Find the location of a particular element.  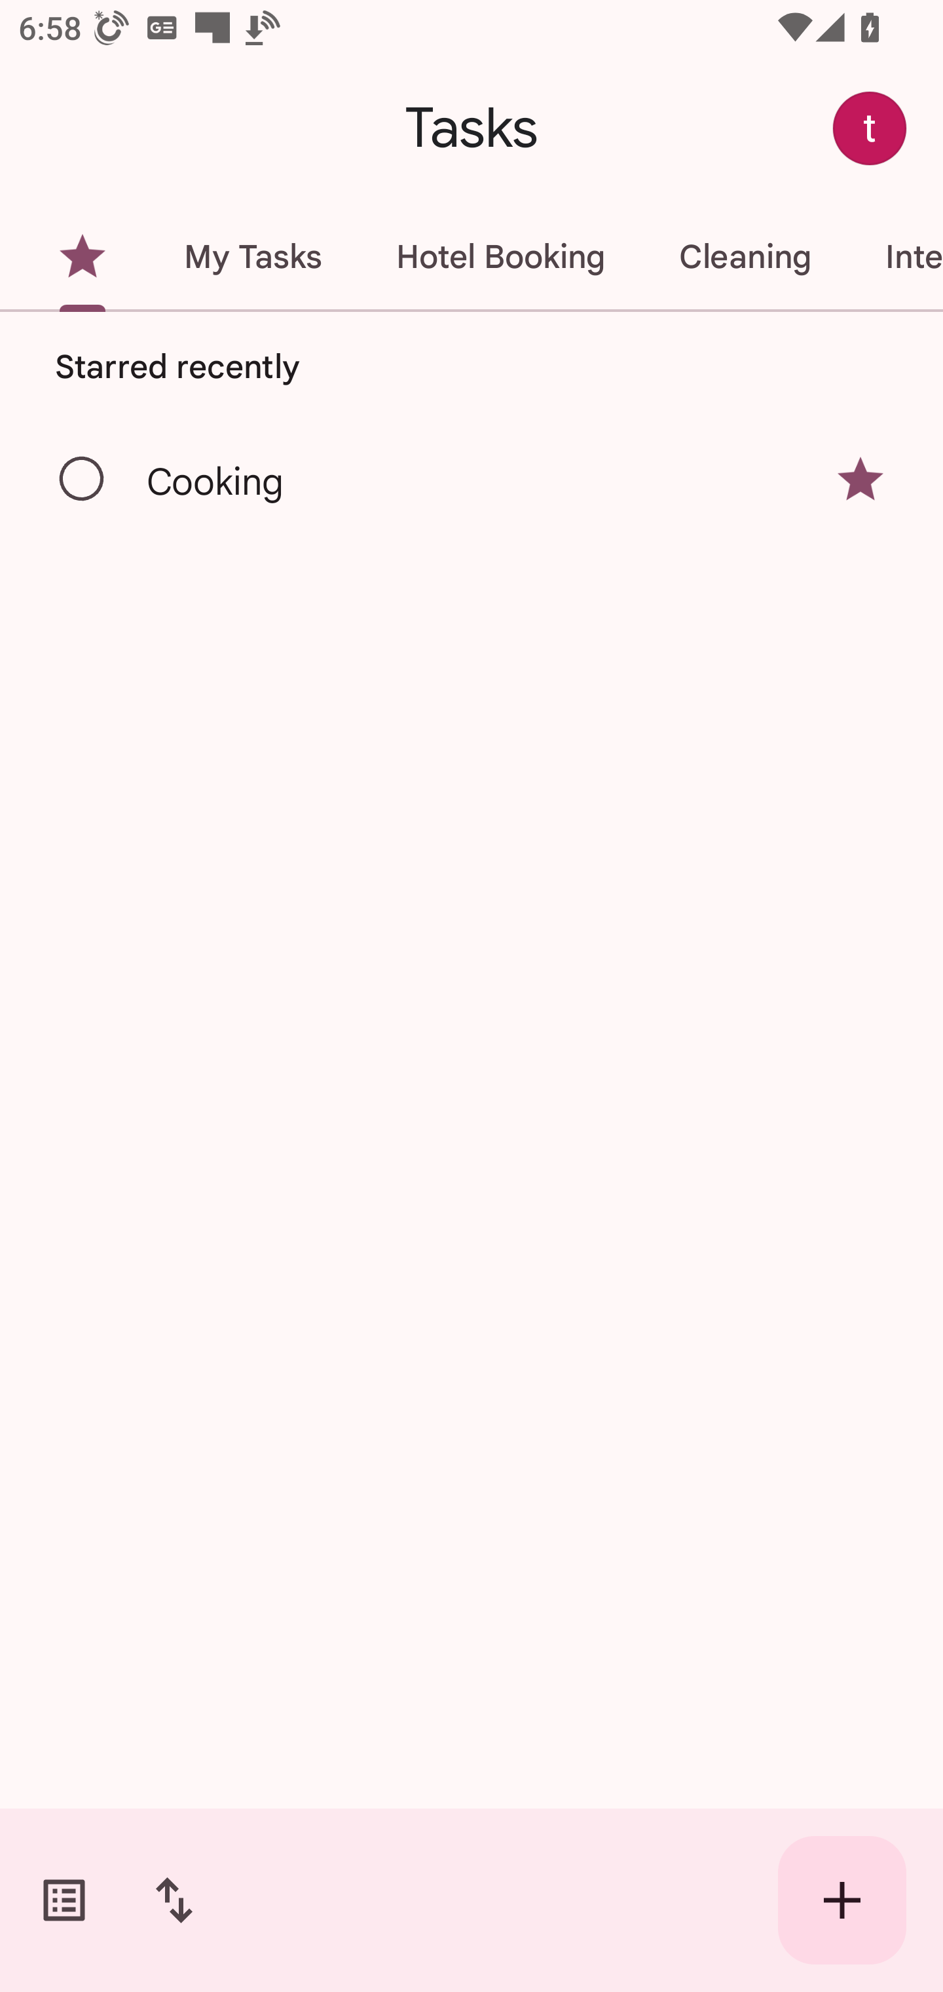

Hotel Booking is located at coordinates (500, 257).